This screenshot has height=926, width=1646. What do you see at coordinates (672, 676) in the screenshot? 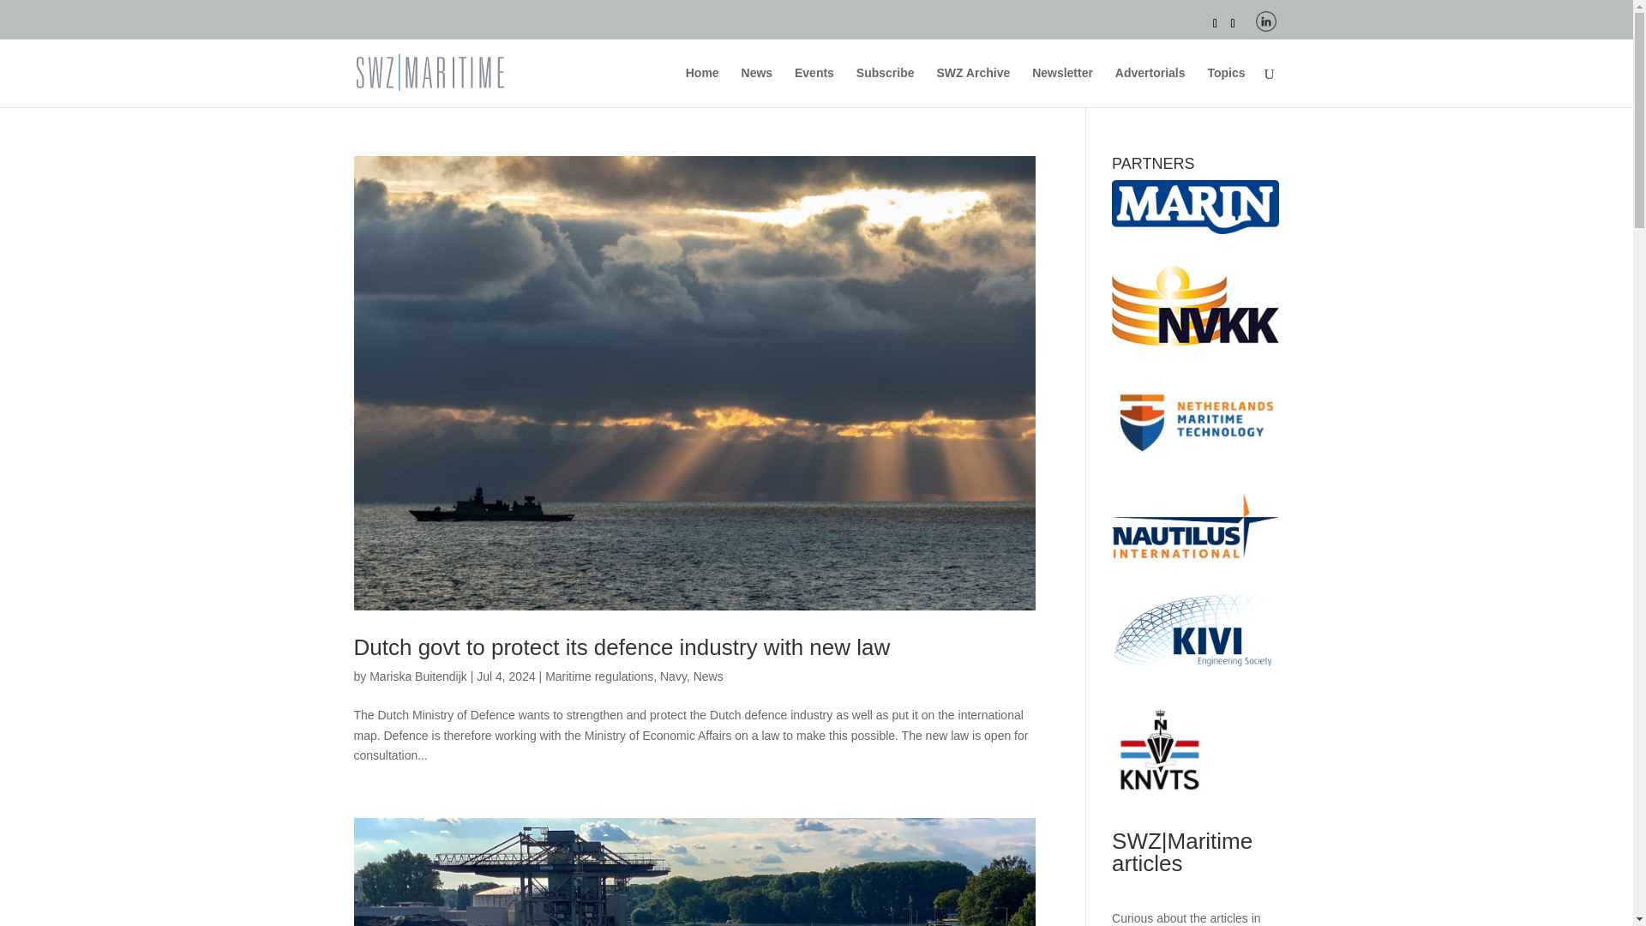
I see `Navy` at bounding box center [672, 676].